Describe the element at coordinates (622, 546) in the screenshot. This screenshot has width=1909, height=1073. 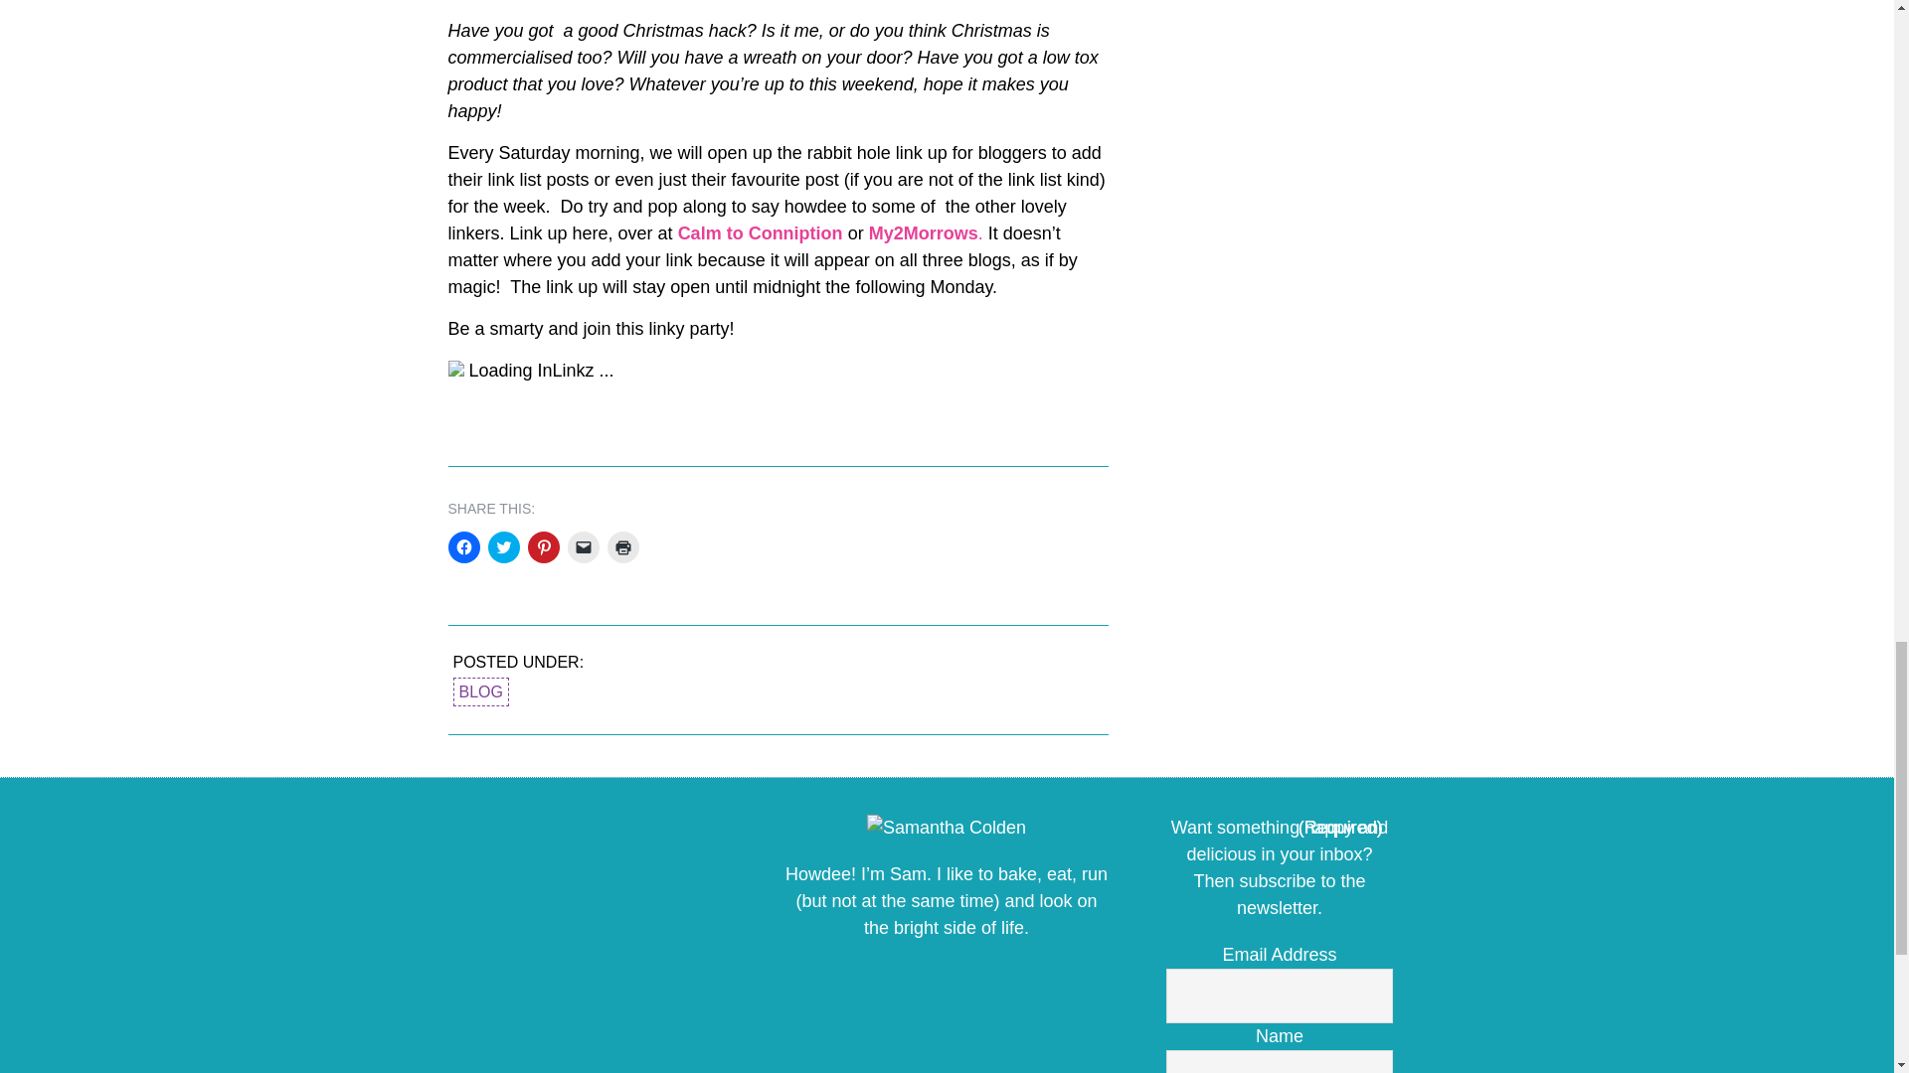
I see `Click to print` at that location.